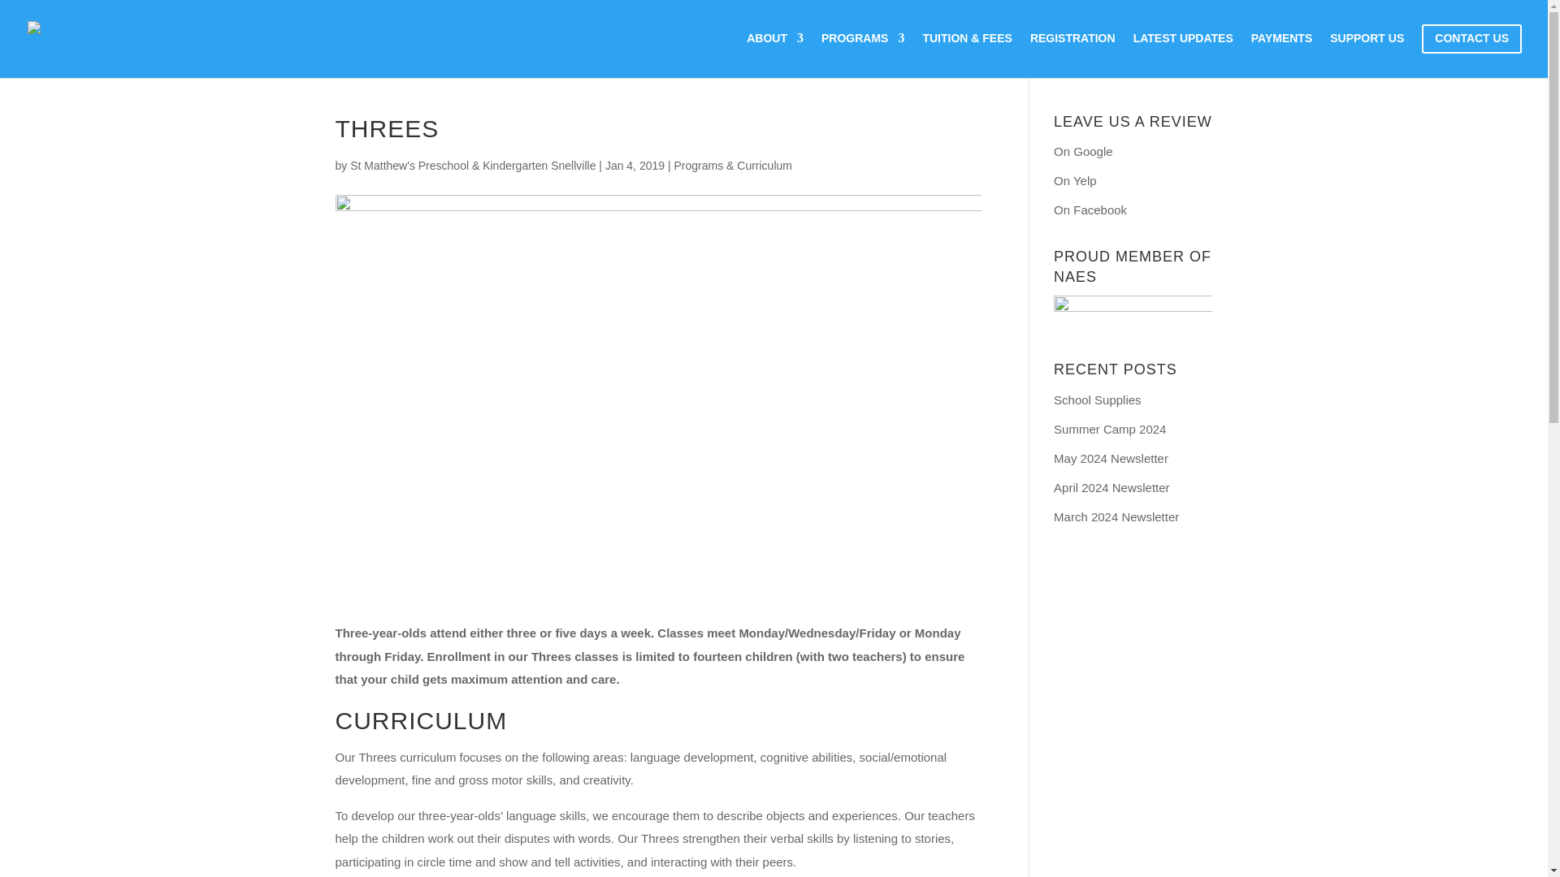 The width and height of the screenshot is (1560, 877). Describe the element at coordinates (1471, 51) in the screenshot. I see `CONTACT US` at that location.